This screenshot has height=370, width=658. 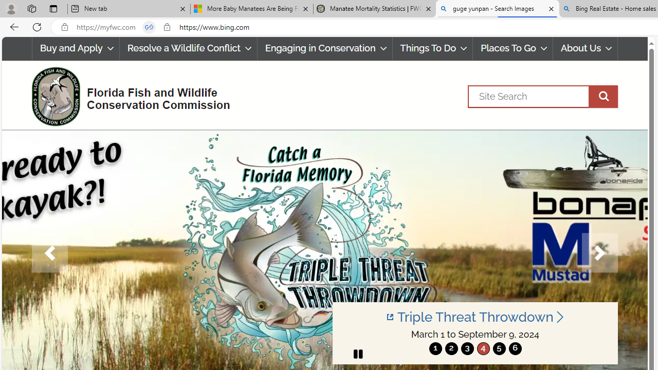 I want to click on guge yunpan - Search Images, so click(x=497, y=9).